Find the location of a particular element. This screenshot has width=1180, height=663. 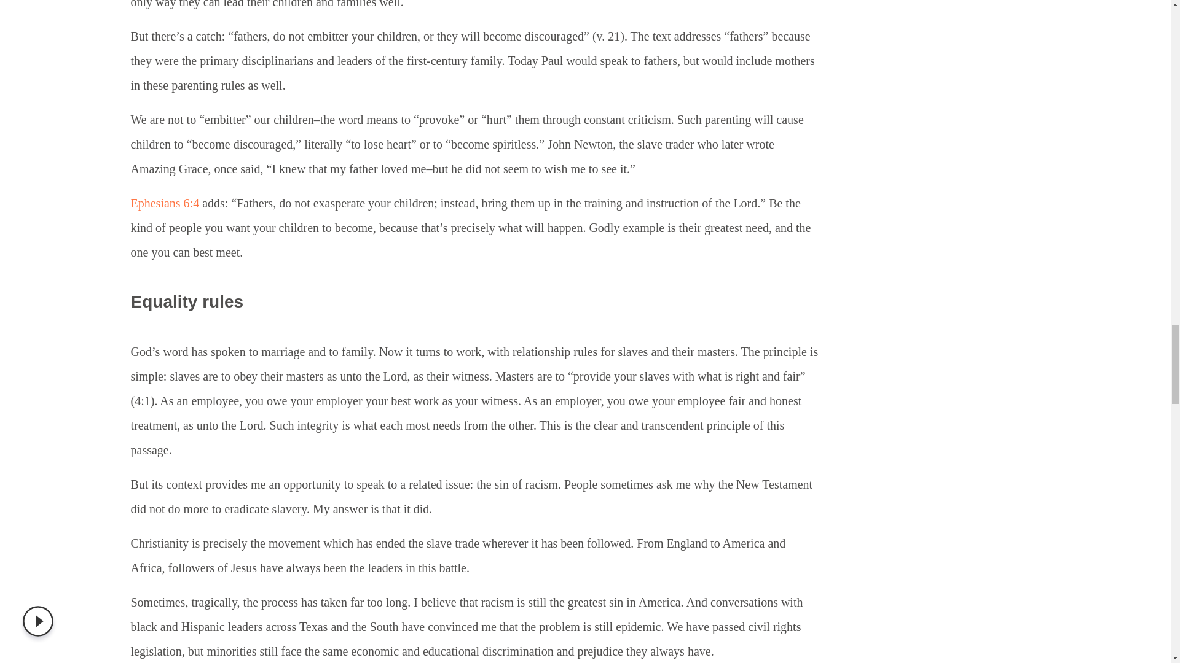

Ephesians 6:4 is located at coordinates (165, 203).